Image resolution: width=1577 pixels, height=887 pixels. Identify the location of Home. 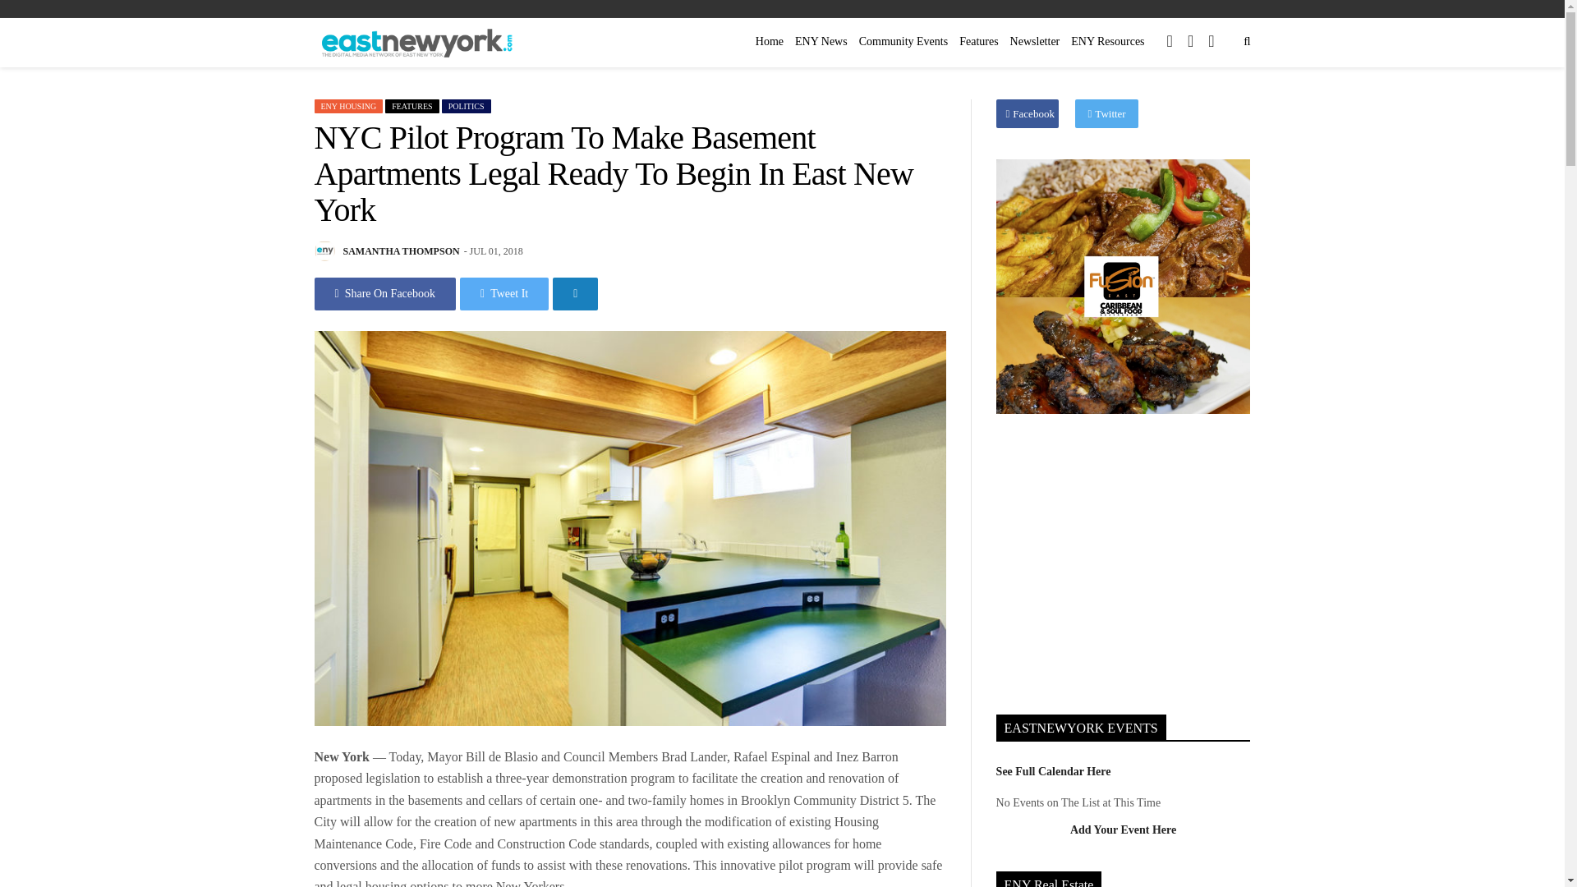
(770, 41).